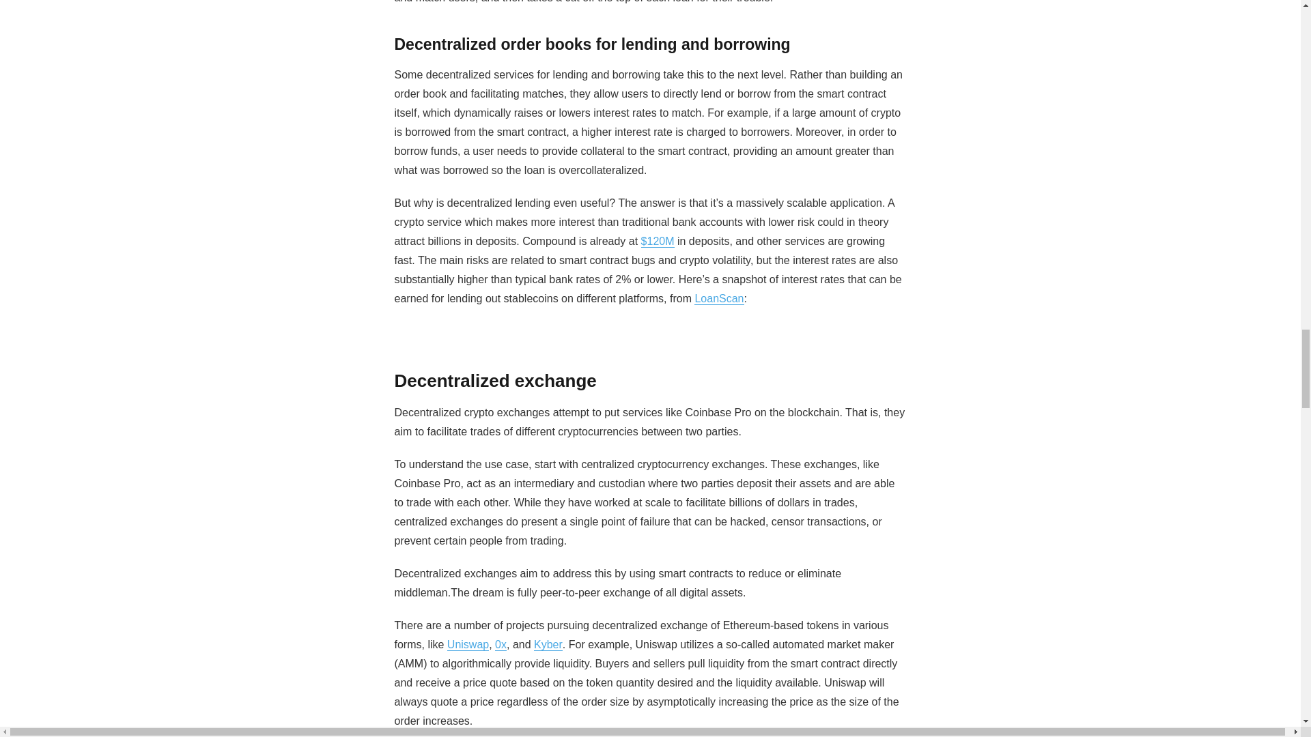 This screenshot has width=1311, height=737. What do you see at coordinates (468, 644) in the screenshot?
I see `Uniswap` at bounding box center [468, 644].